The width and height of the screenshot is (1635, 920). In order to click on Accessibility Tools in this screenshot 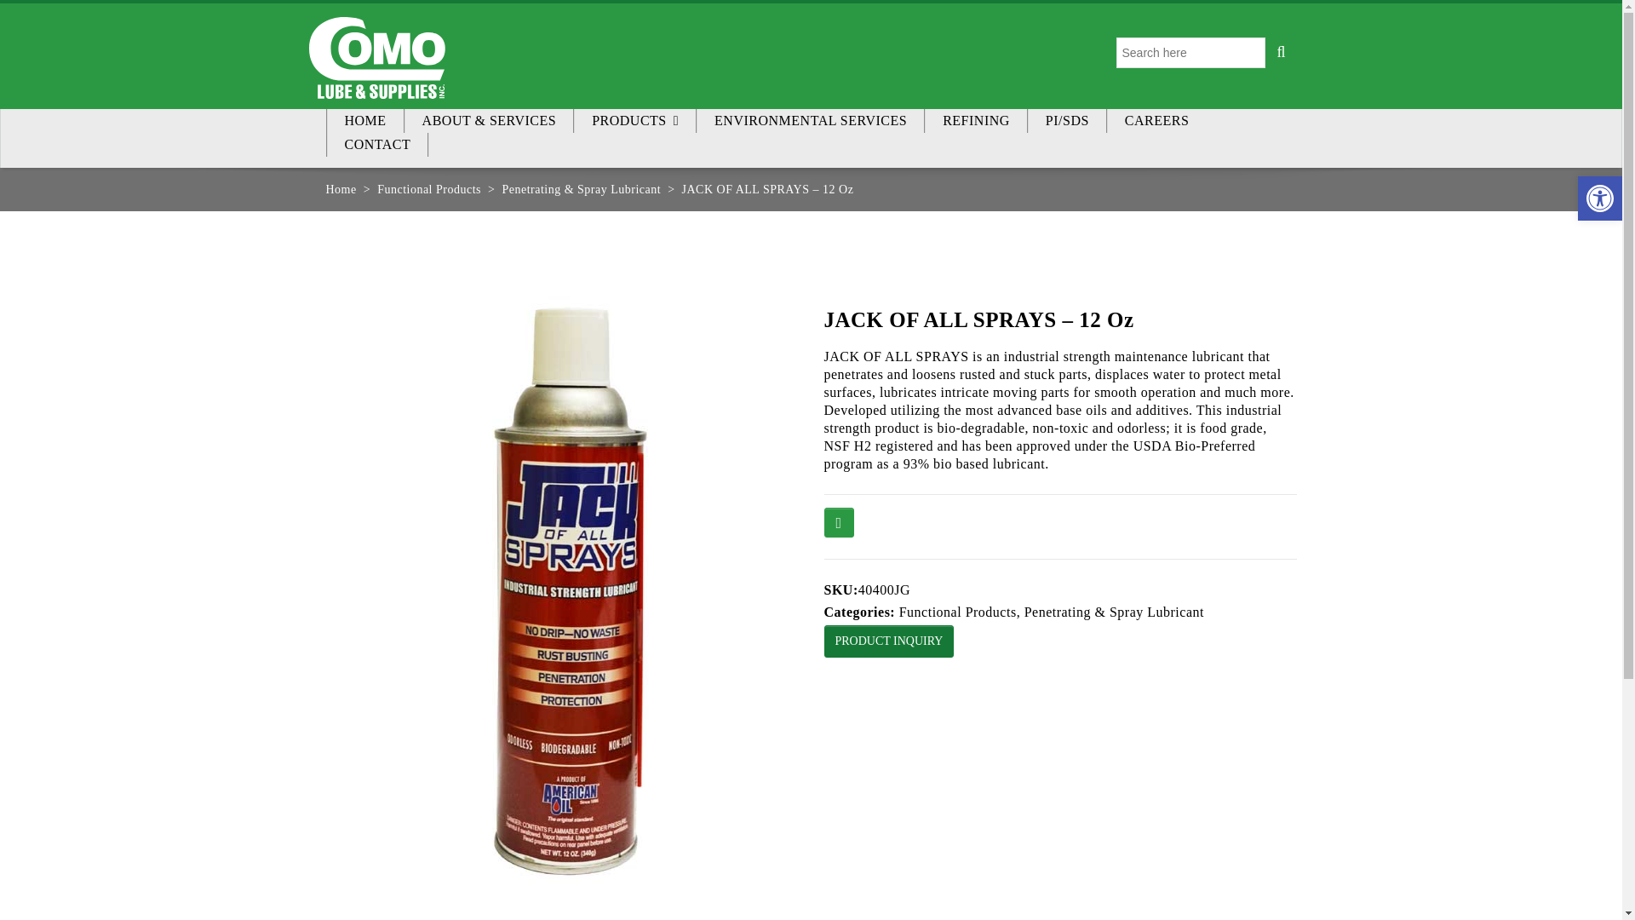, I will do `click(1599, 198)`.